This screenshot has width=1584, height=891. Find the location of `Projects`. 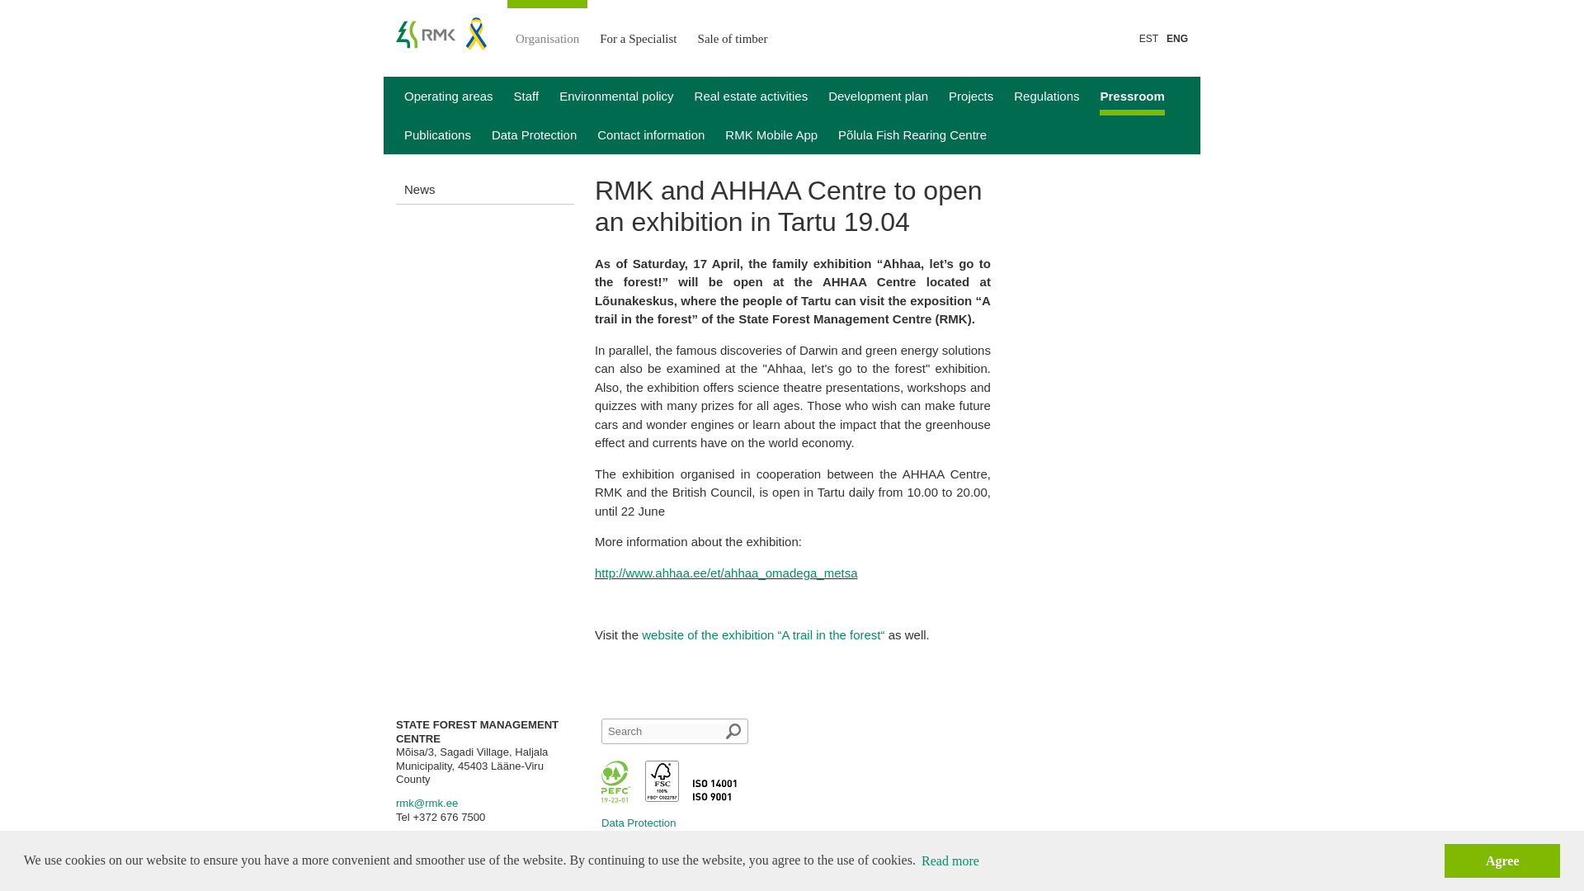

Projects is located at coordinates (970, 96).